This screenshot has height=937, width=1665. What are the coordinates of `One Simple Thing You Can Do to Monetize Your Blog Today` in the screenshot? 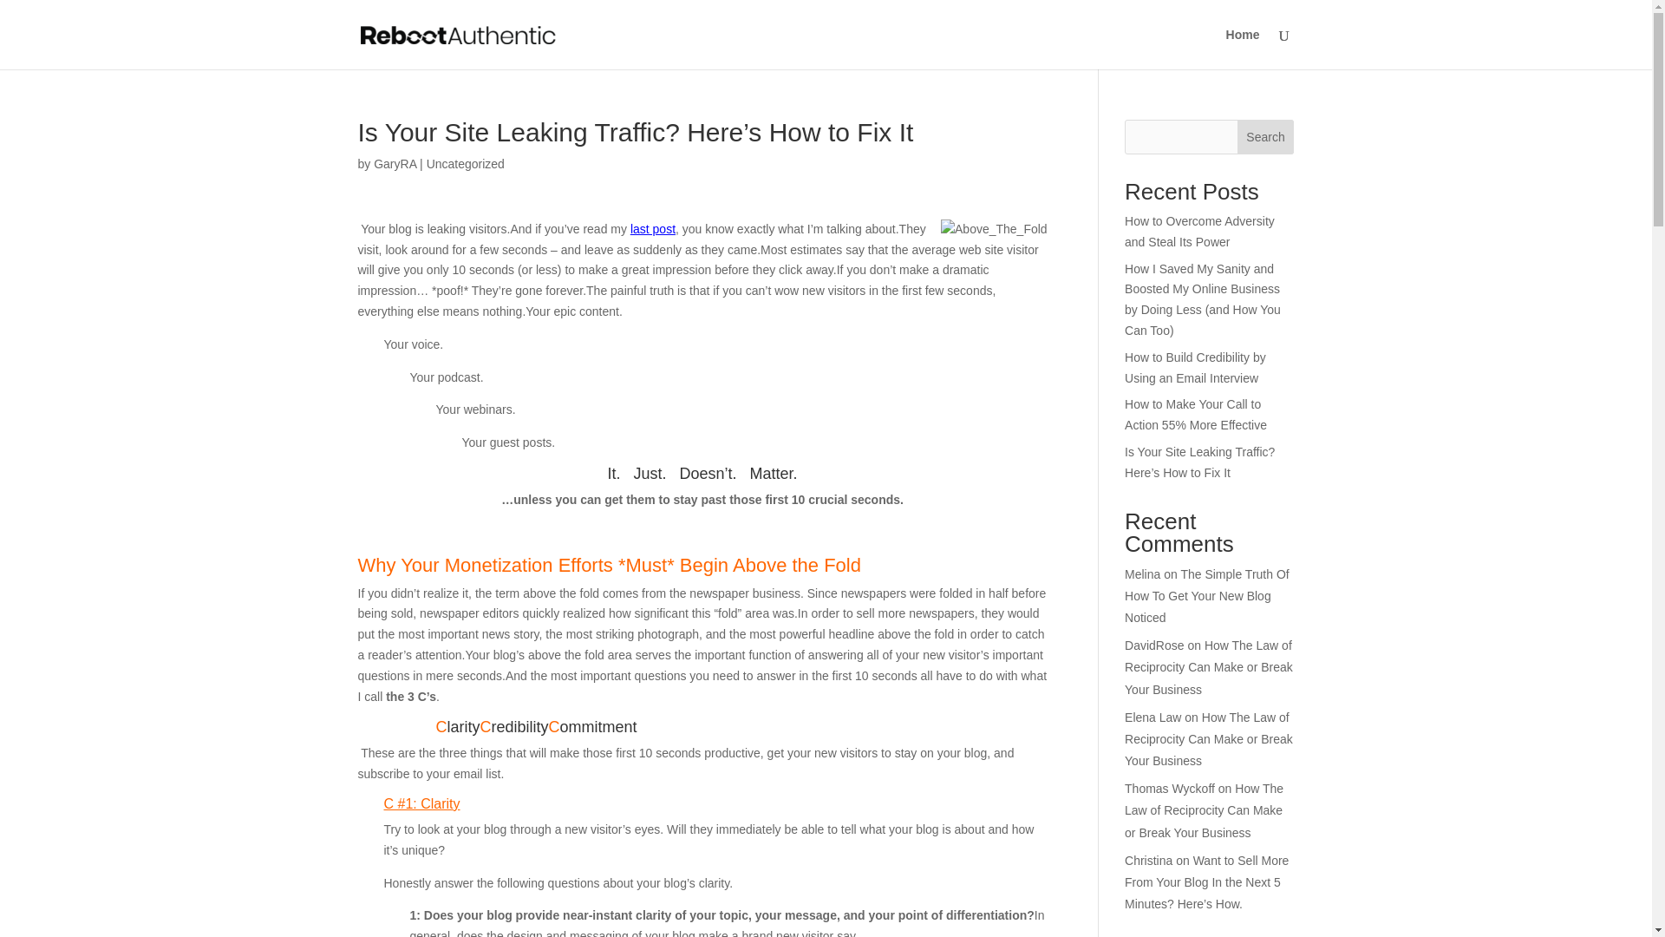 It's located at (653, 229).